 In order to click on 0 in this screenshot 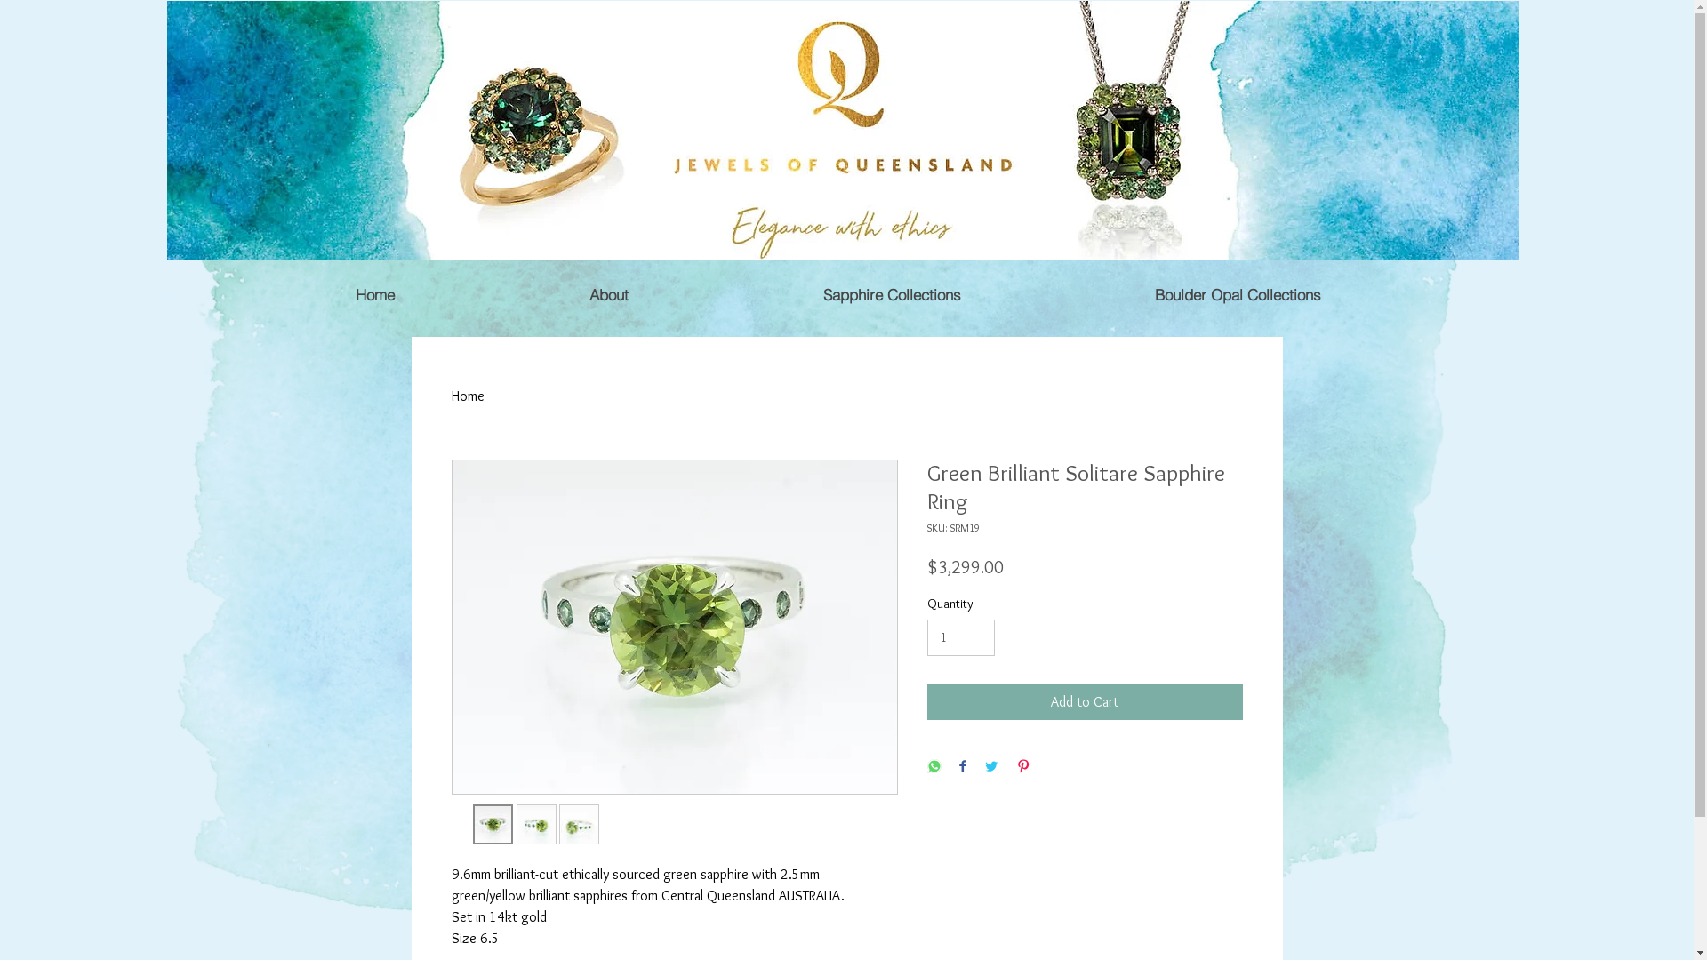, I will do `click(1246, 28)`.